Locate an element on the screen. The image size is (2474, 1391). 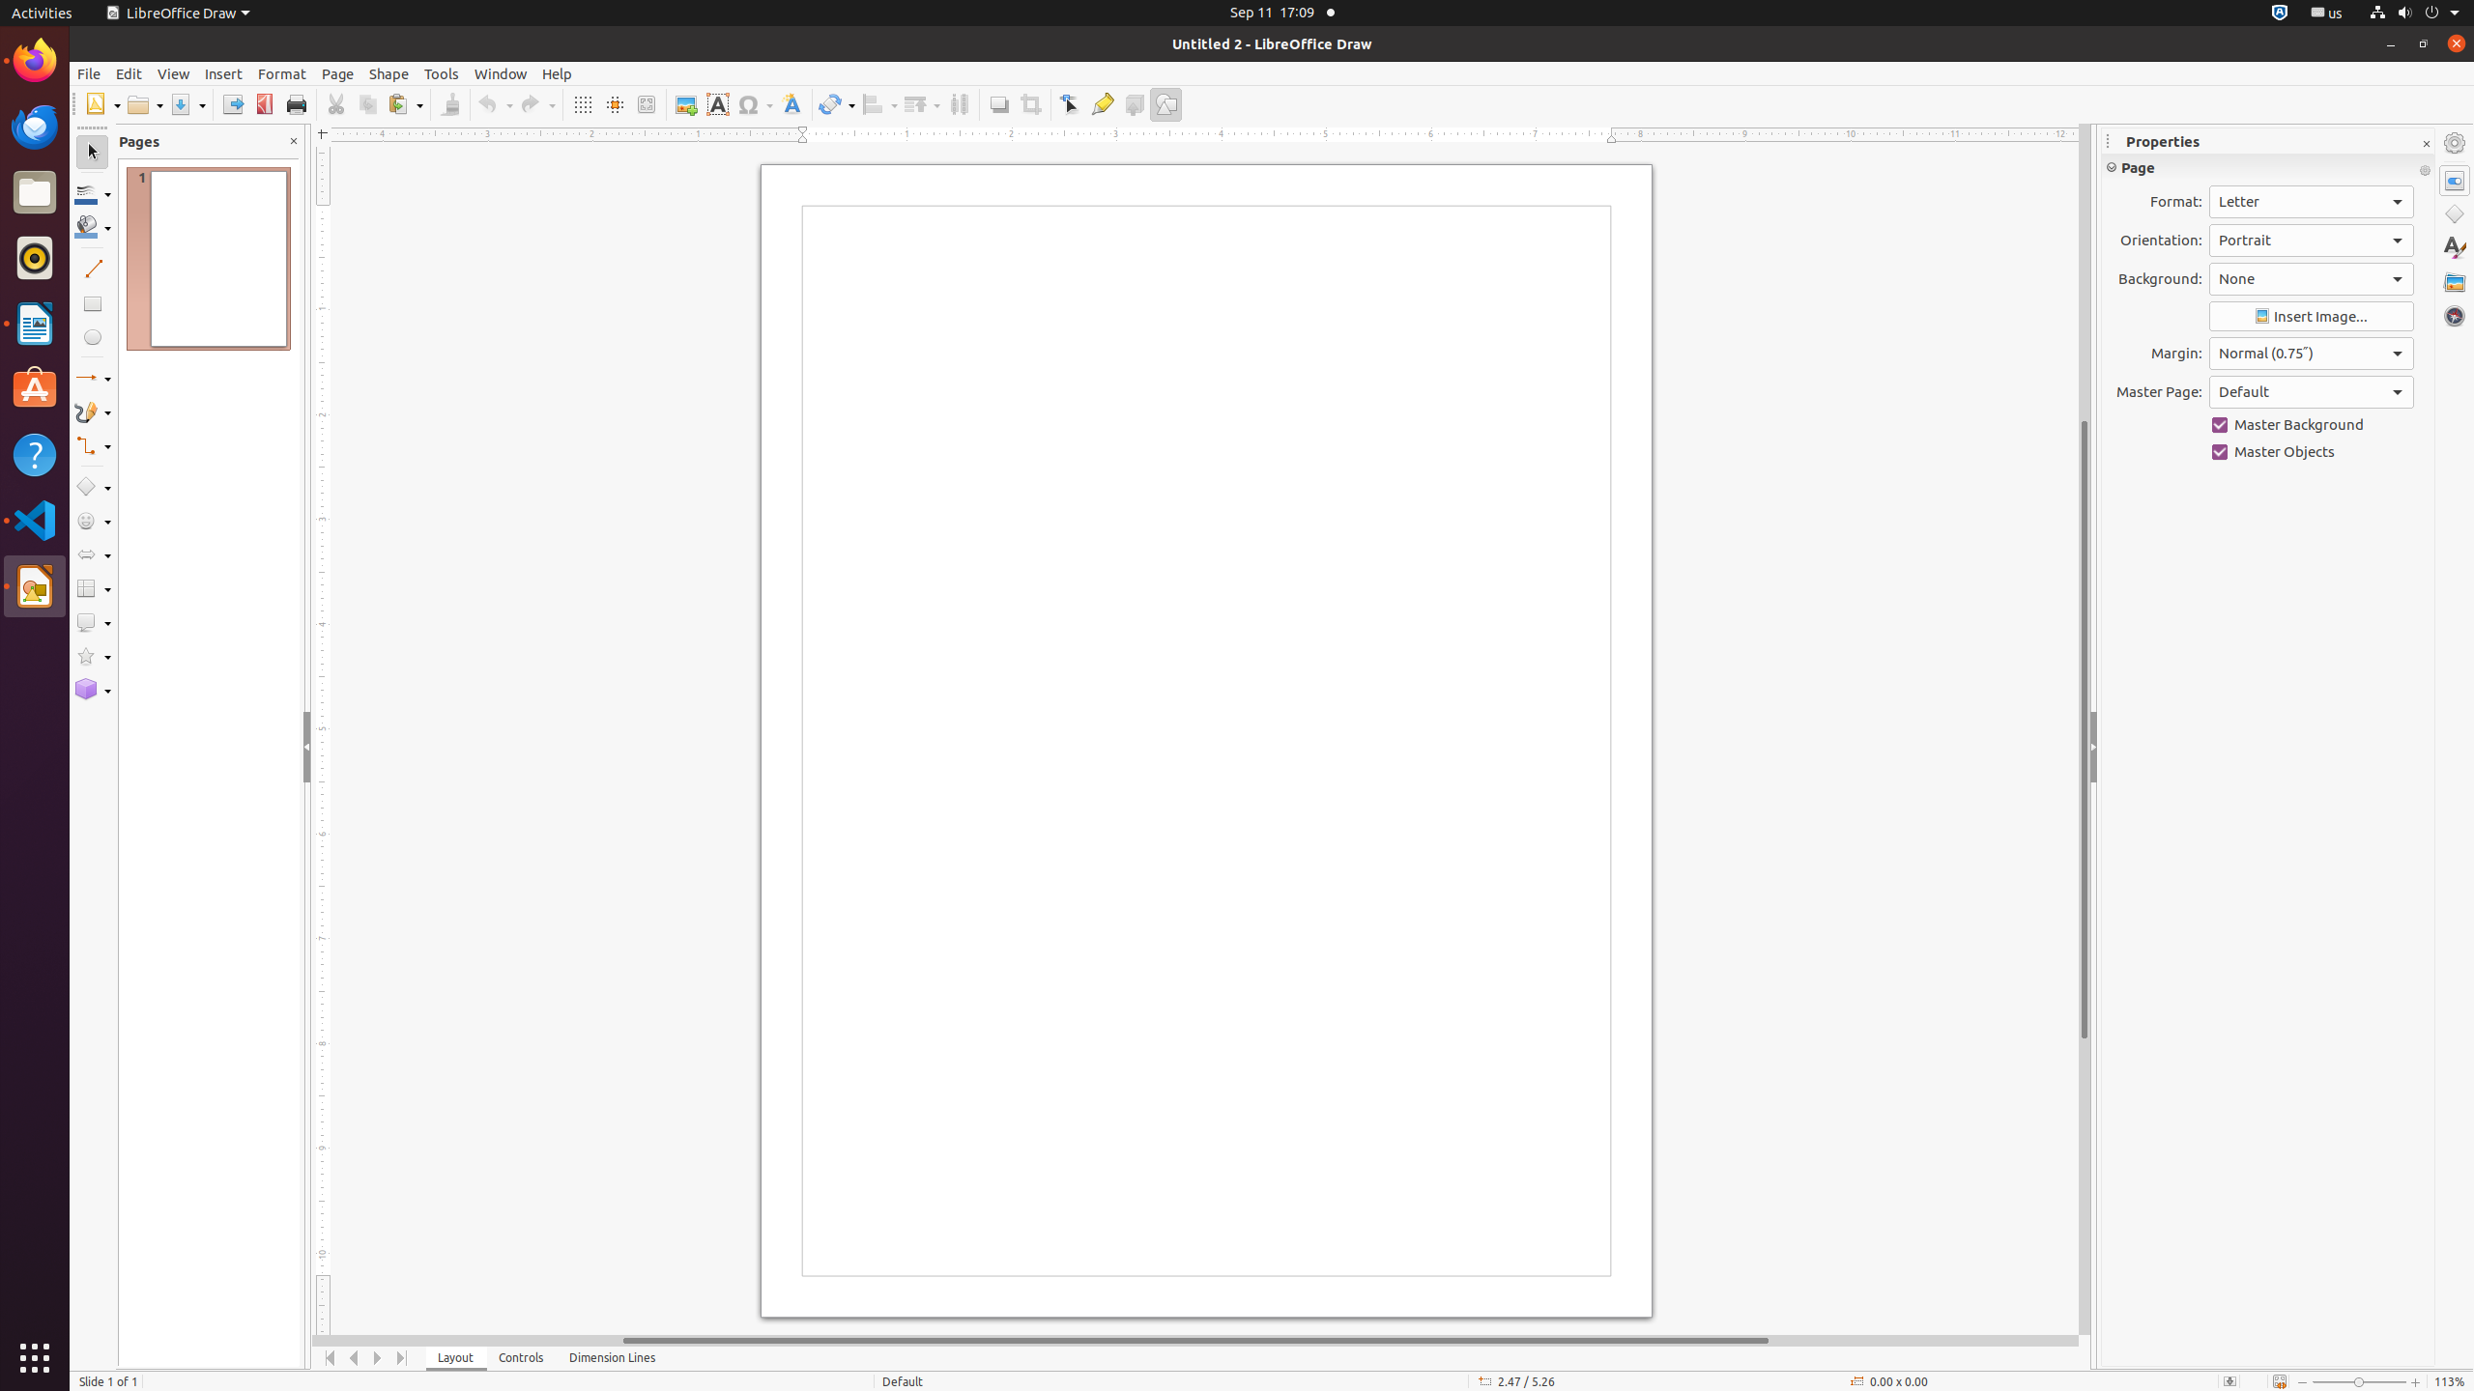
Zoom & Pan is located at coordinates (646, 104).